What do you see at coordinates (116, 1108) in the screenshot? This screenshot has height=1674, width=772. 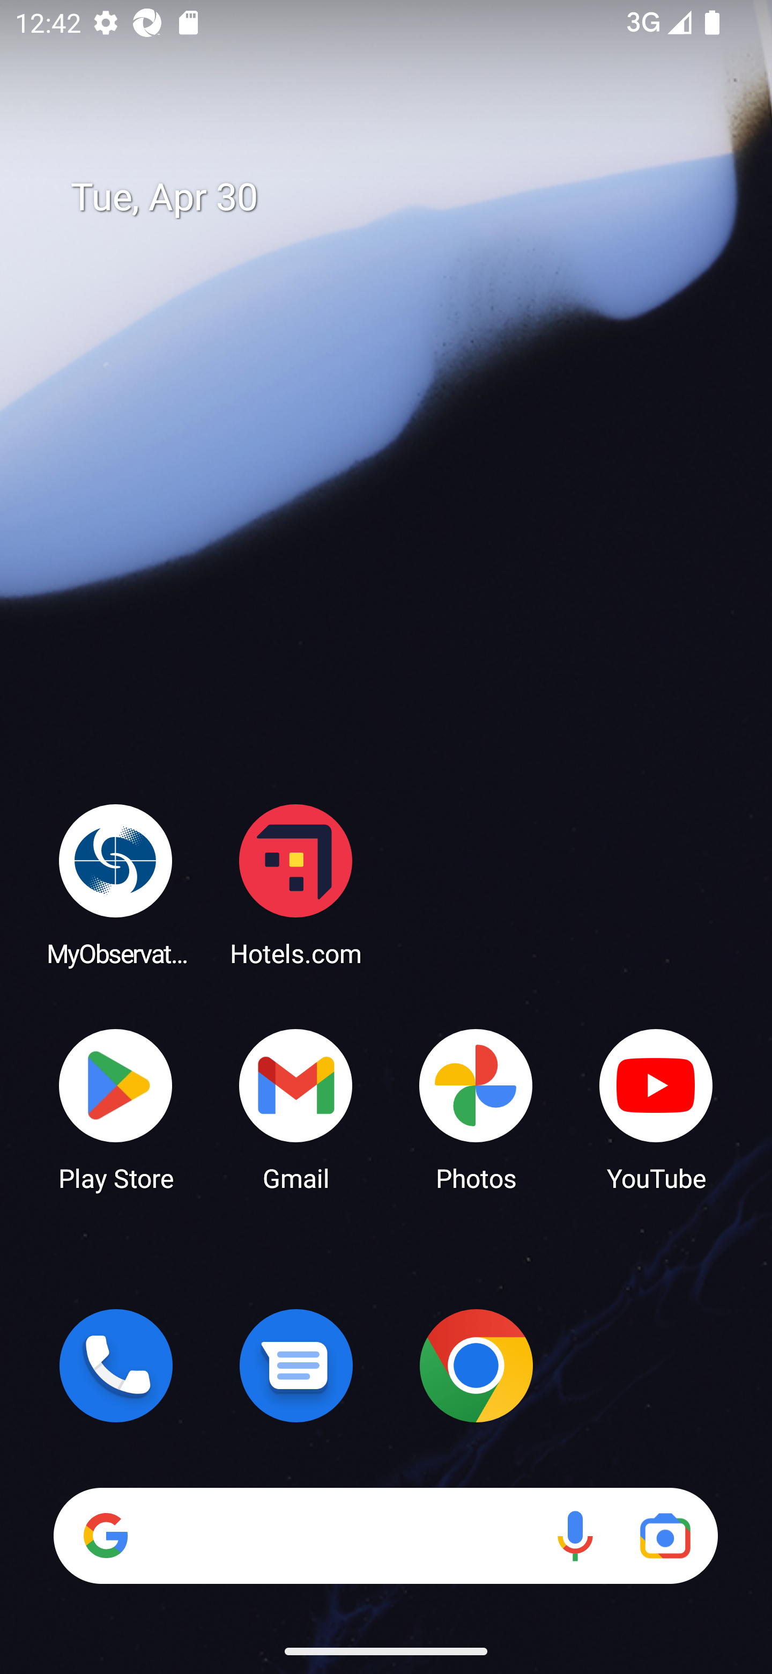 I see `Play Store` at bounding box center [116, 1108].